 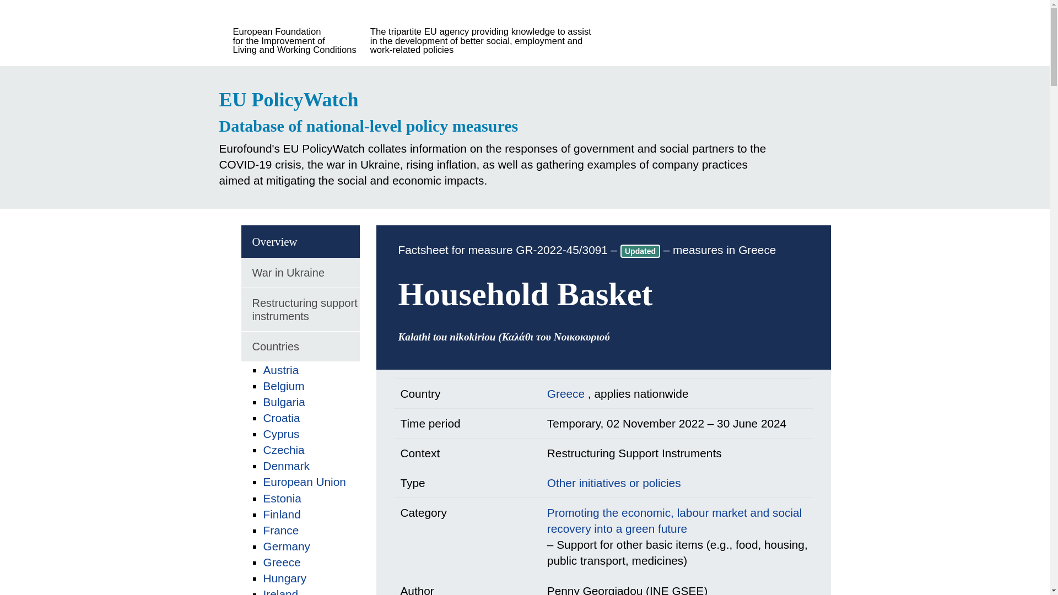 I want to click on Bulgaria, so click(x=284, y=402).